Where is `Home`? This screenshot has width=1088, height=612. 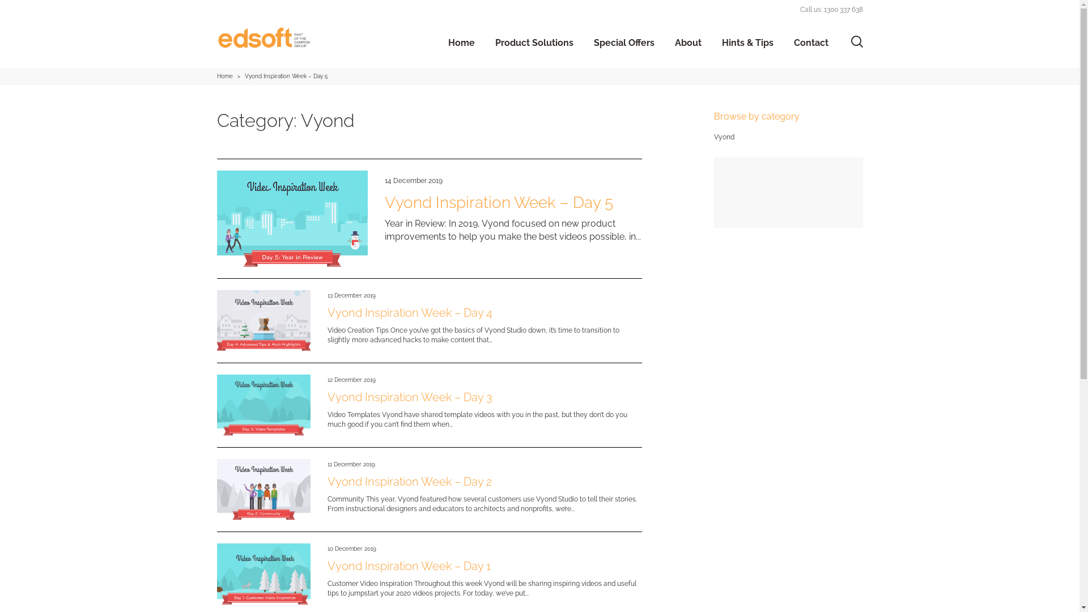 Home is located at coordinates (226, 76).